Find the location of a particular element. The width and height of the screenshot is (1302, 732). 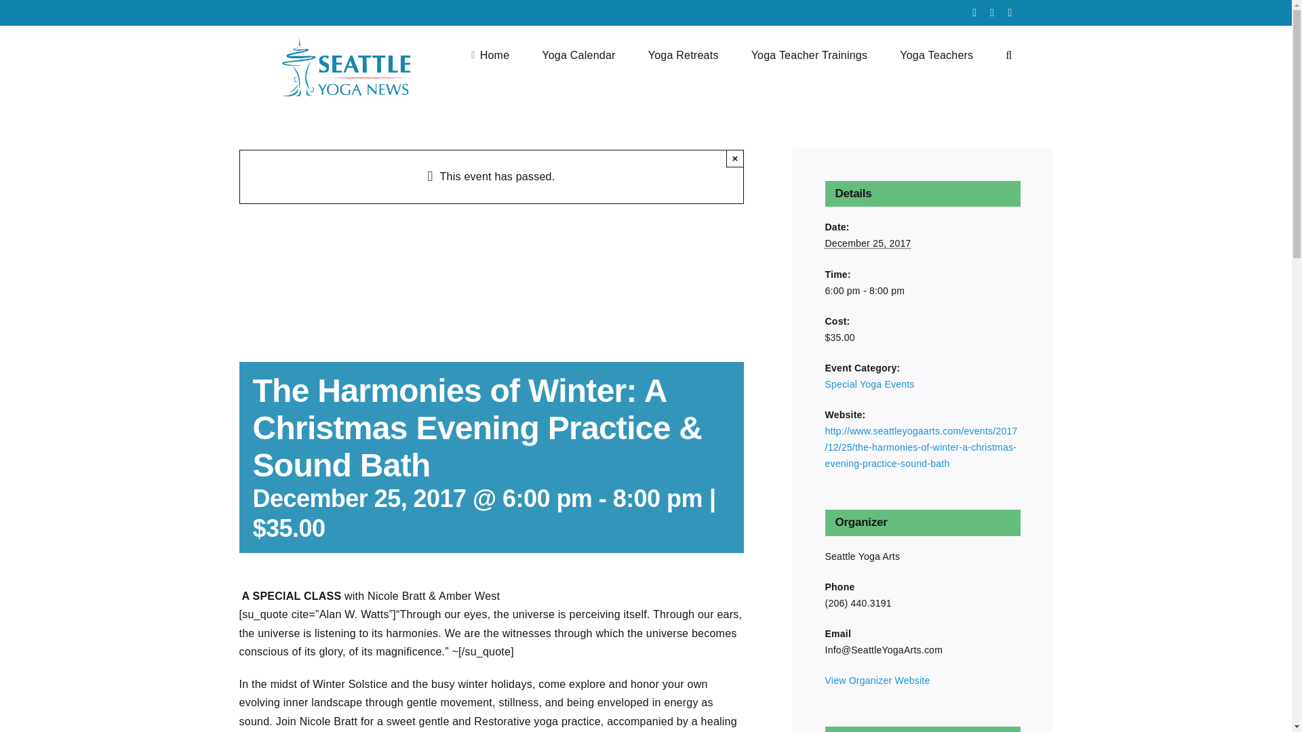

Yoga Calendar is located at coordinates (578, 54).